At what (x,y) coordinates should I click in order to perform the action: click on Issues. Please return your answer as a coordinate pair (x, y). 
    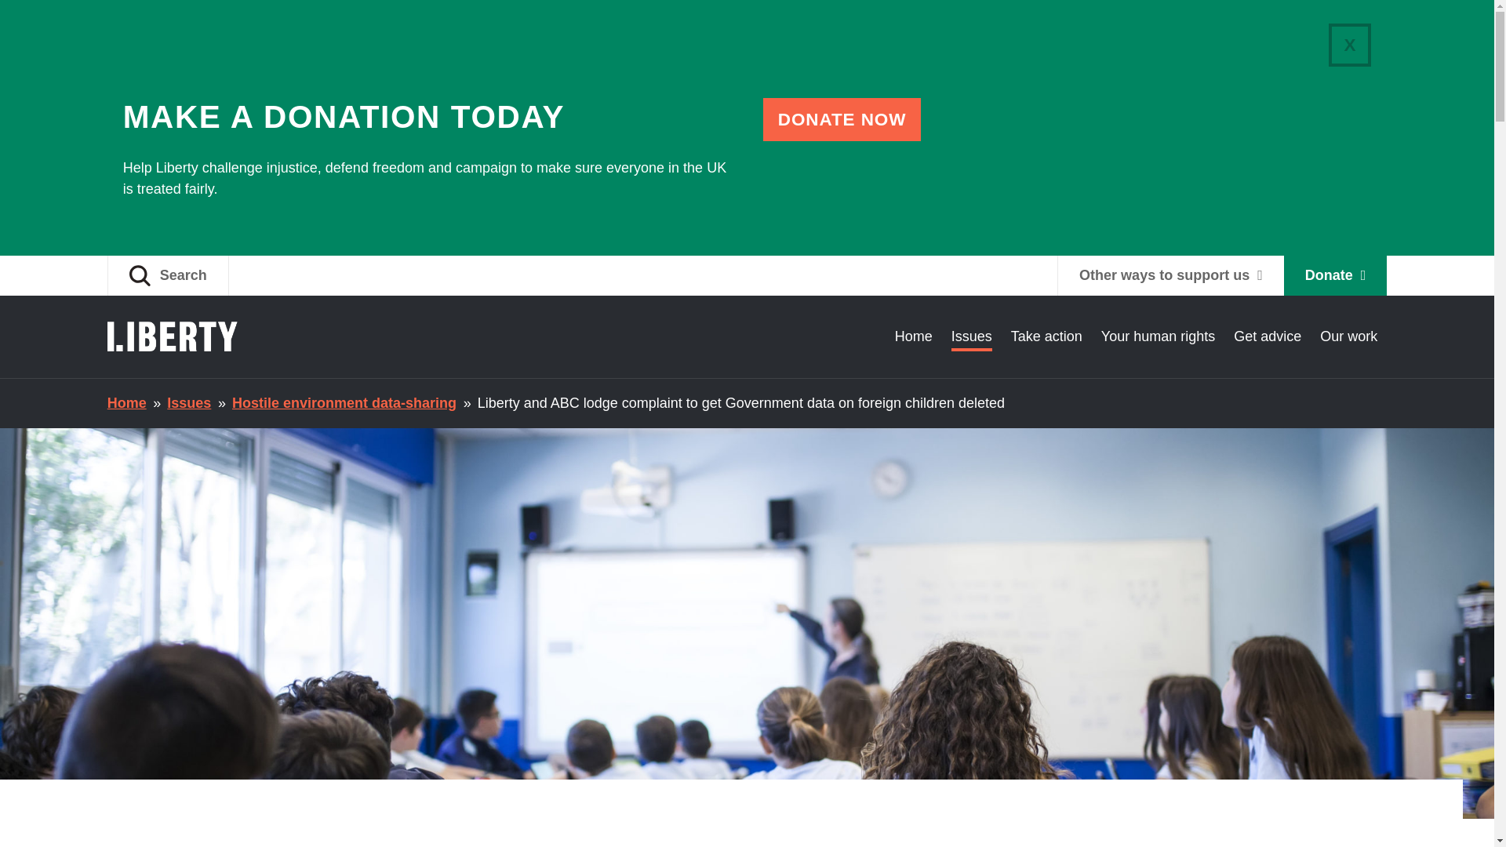
    Looking at the image, I should click on (972, 336).